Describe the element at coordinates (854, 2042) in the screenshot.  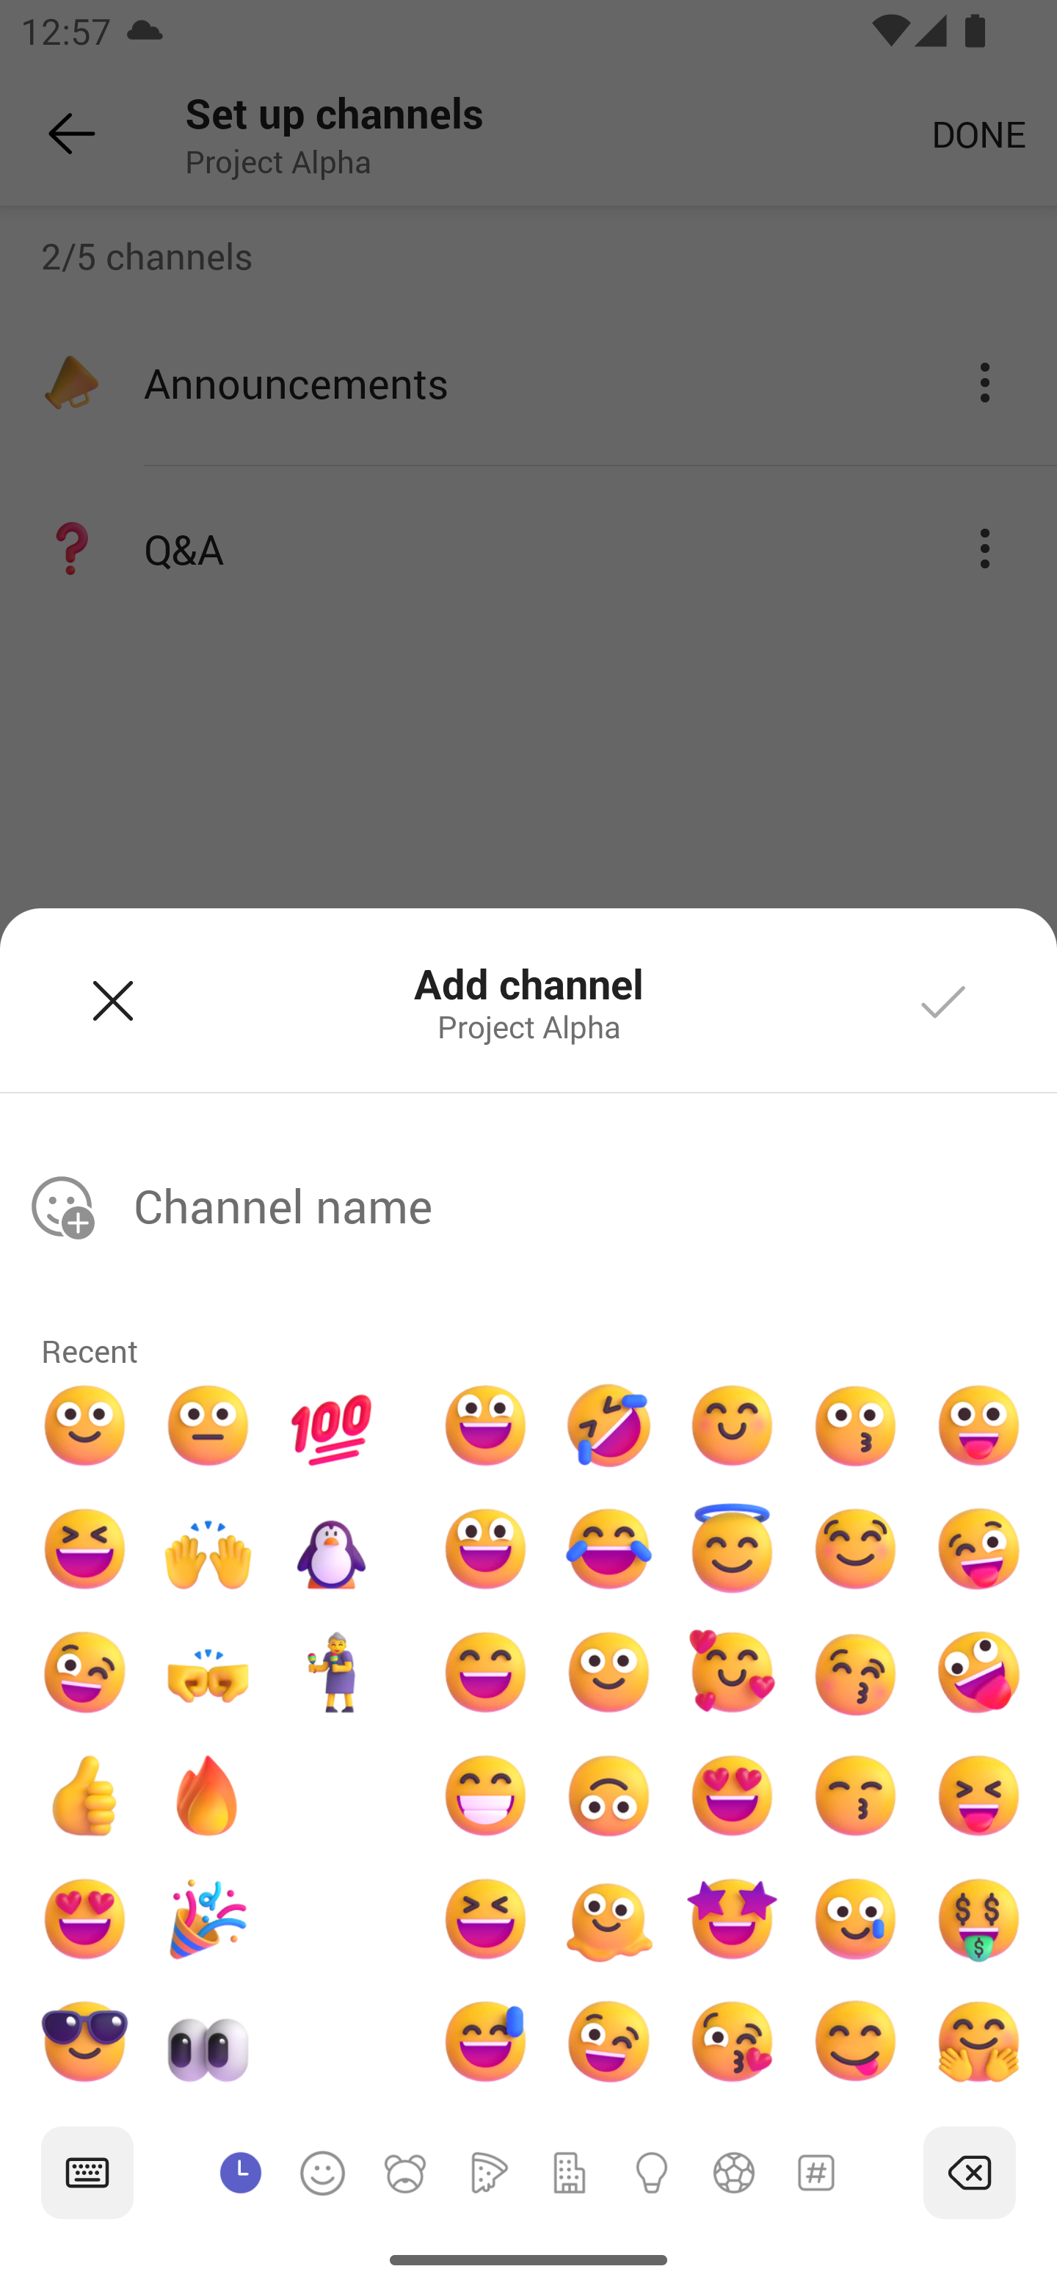
I see `Cheeky emoji` at that location.